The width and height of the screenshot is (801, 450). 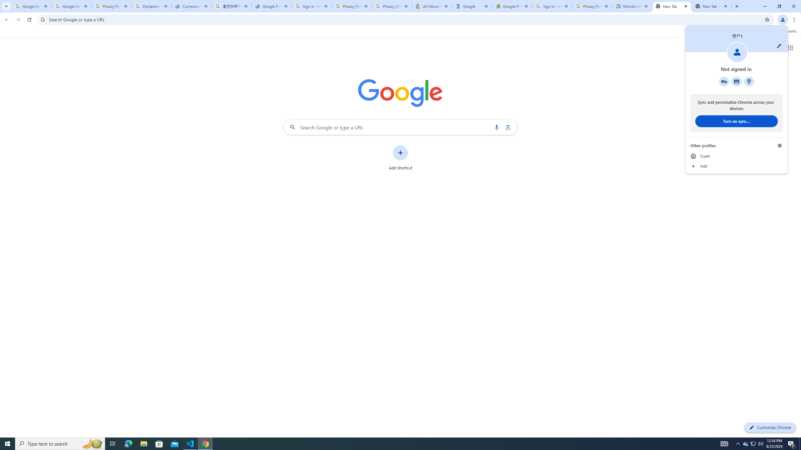 I want to click on Manage profiles, so click(x=780, y=146).